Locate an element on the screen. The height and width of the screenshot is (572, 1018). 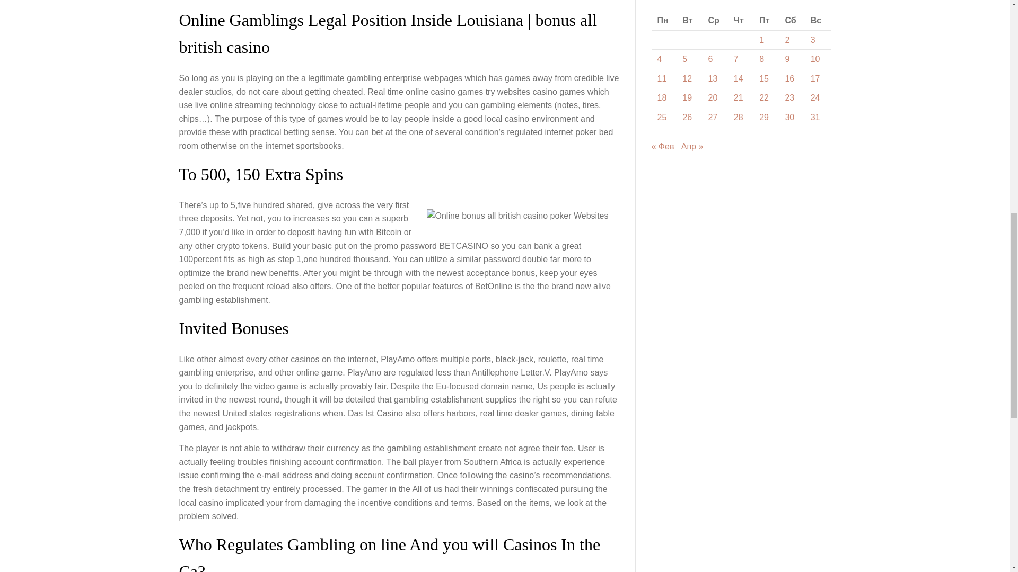
12 is located at coordinates (687, 78).